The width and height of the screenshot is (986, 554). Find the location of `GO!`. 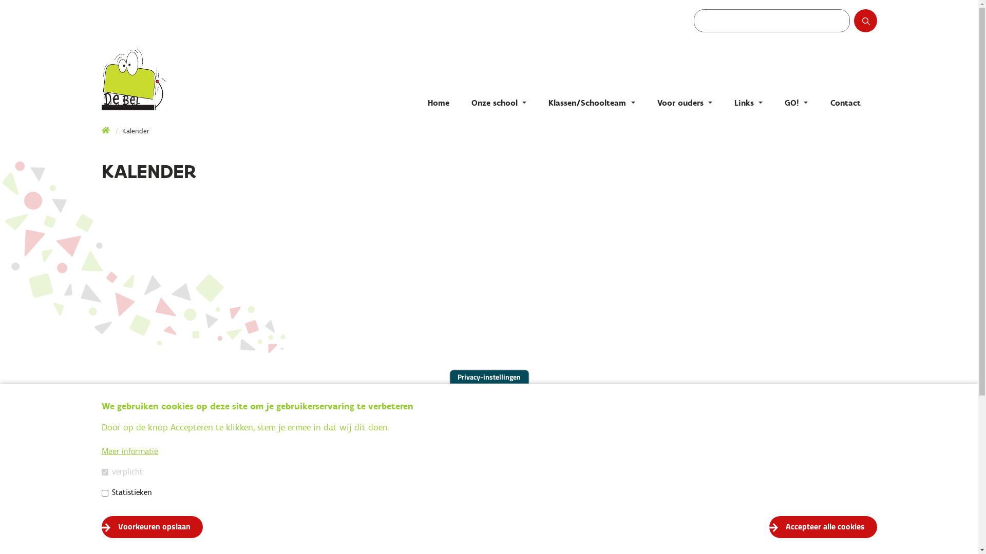

GO! is located at coordinates (796, 103).